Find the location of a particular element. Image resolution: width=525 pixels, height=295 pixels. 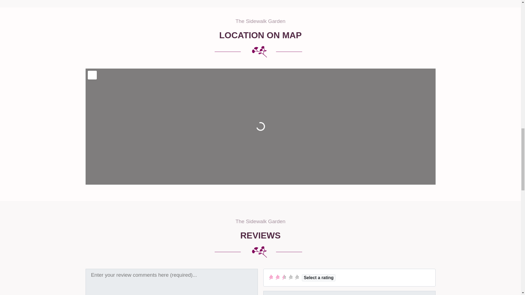

Poor is located at coordinates (277, 277).